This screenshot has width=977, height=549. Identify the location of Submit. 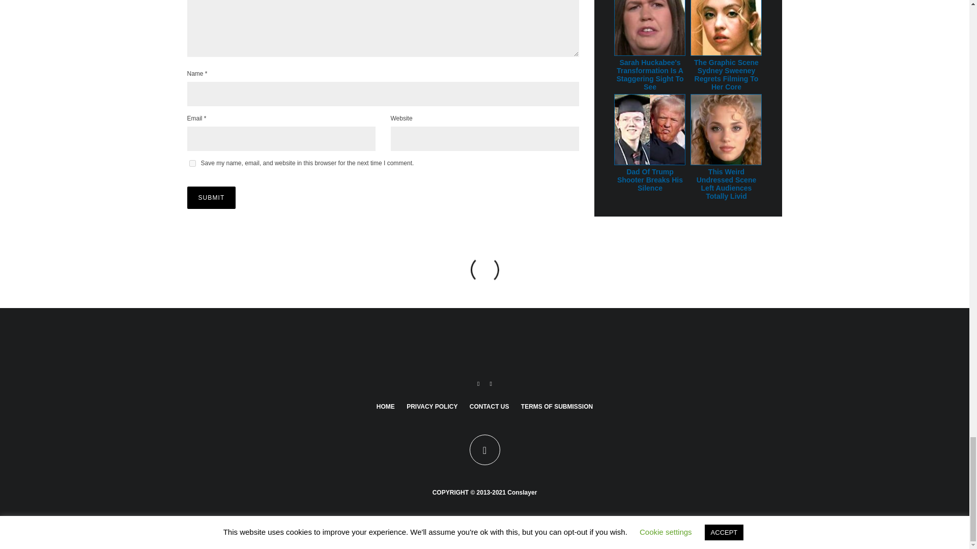
(212, 198).